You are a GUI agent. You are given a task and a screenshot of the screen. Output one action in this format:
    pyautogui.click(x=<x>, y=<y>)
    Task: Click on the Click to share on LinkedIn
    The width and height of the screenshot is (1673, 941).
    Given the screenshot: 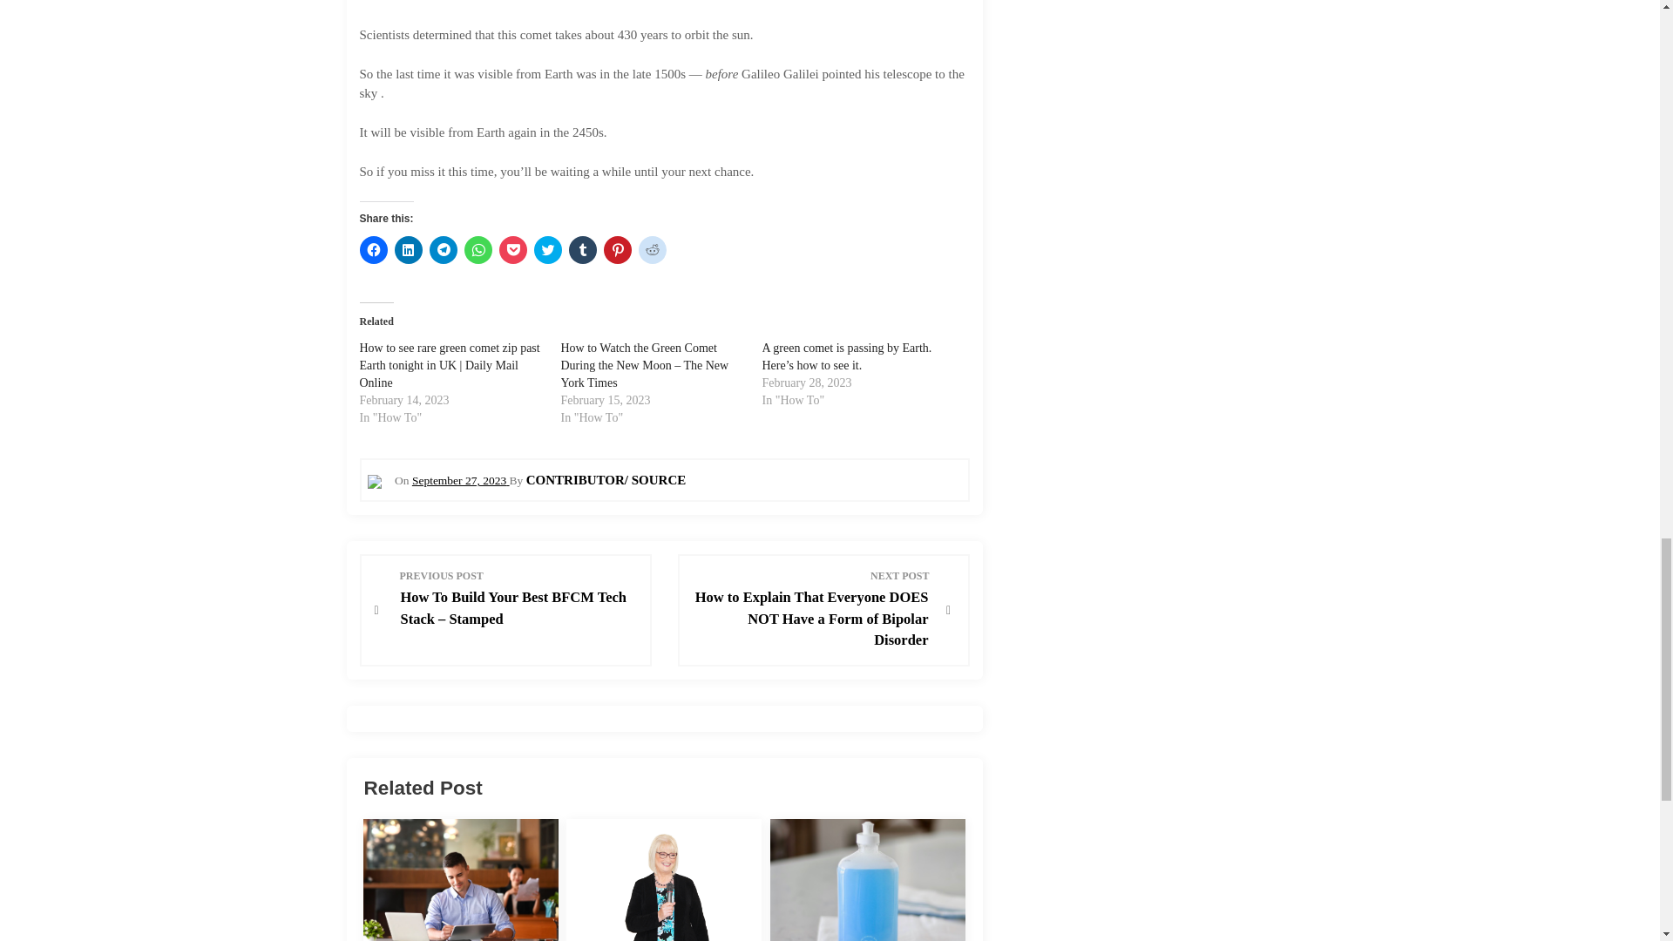 What is the action you would take?
    pyautogui.click(x=407, y=250)
    